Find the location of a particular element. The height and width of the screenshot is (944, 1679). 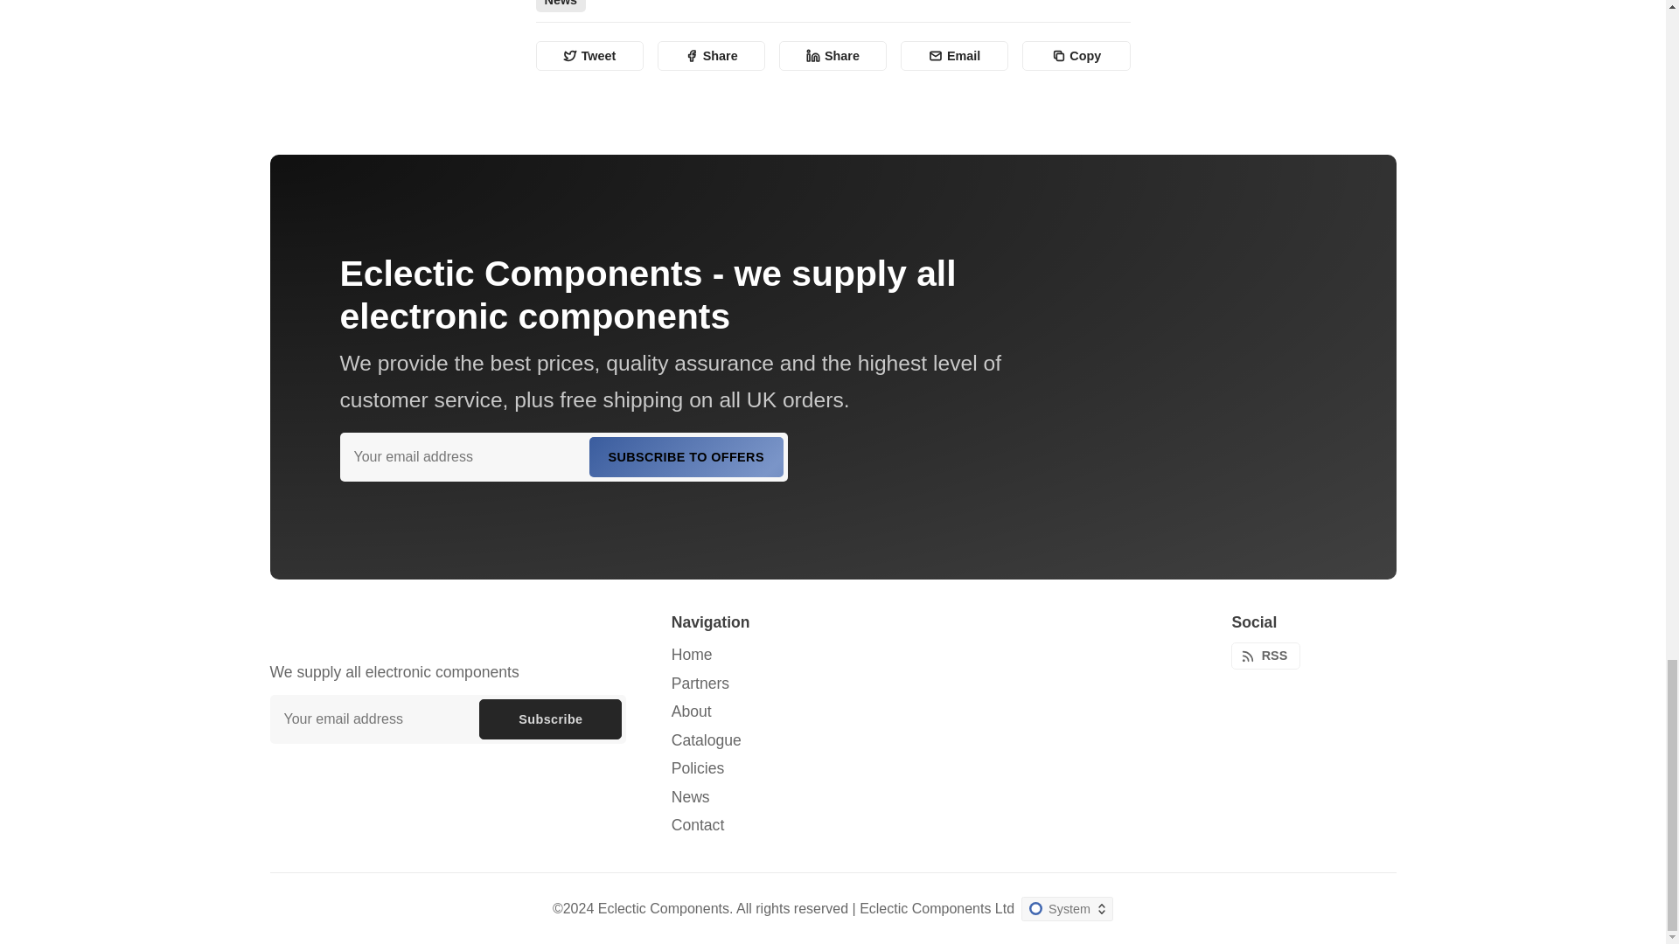

Copy is located at coordinates (1076, 56).